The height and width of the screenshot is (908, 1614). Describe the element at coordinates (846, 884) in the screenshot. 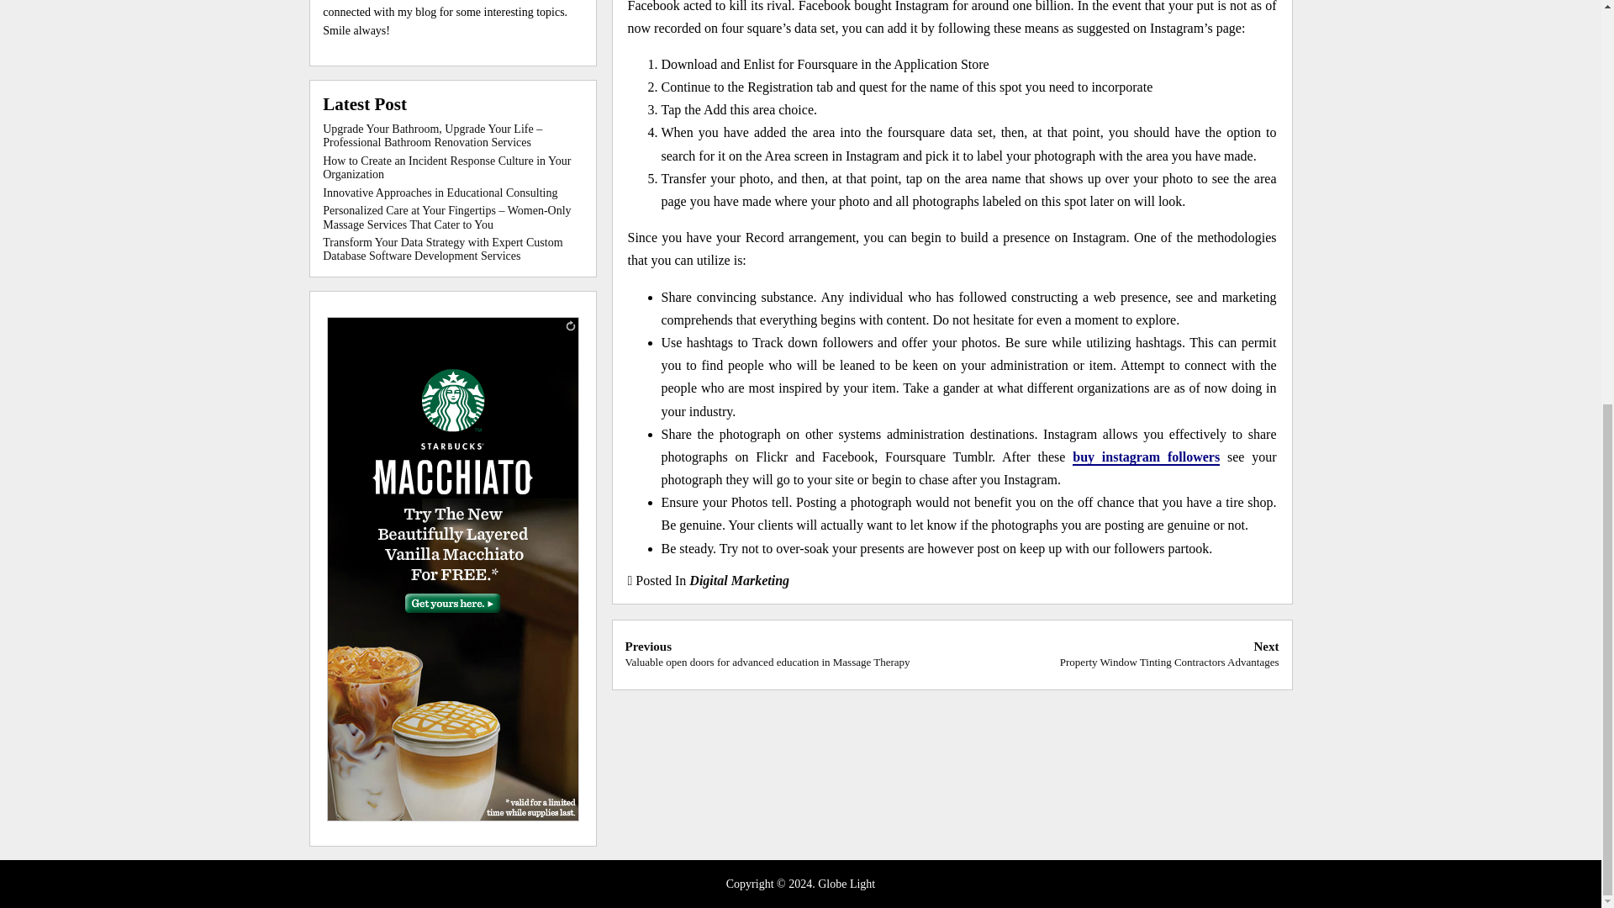

I see `Globe Light` at that location.